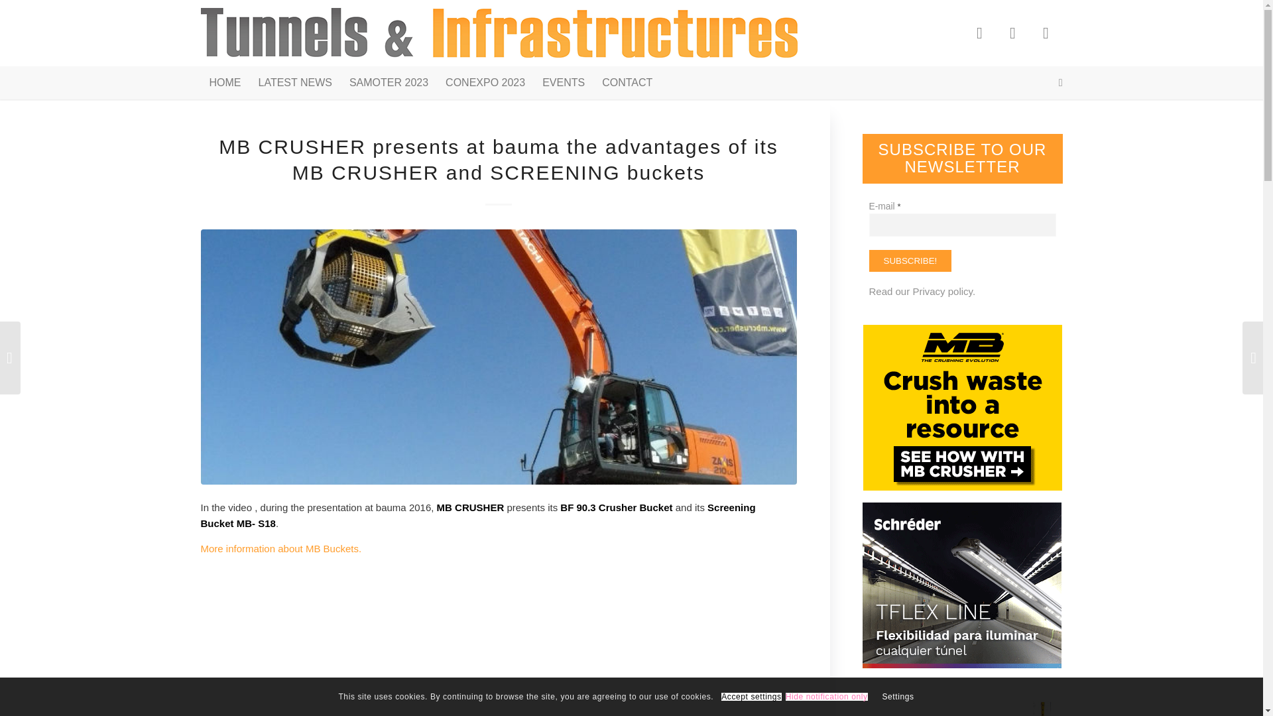 Image resolution: width=1273 pixels, height=716 pixels. I want to click on Facebook, so click(979, 32).